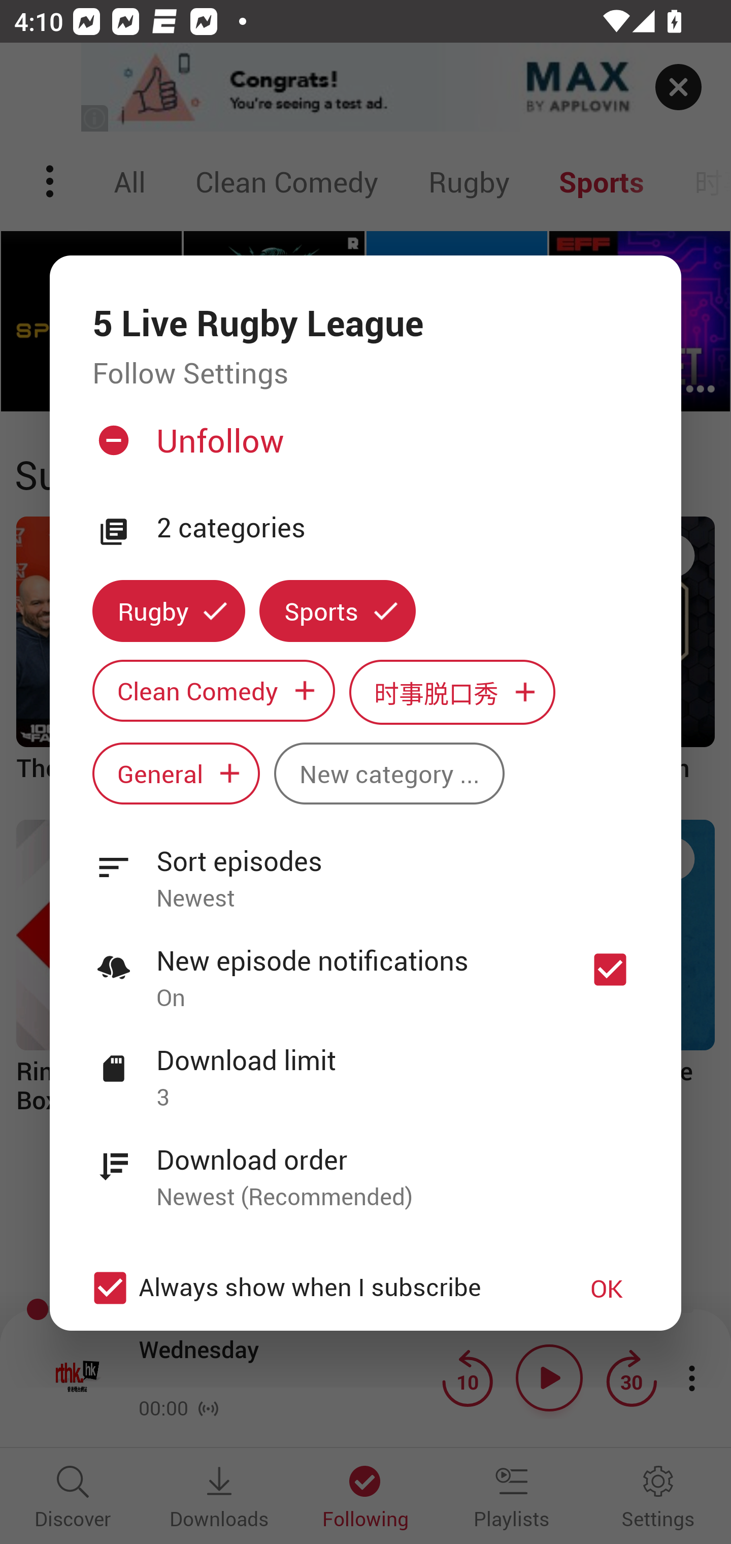 Image resolution: width=731 pixels, height=1544 pixels. Describe the element at coordinates (389, 773) in the screenshot. I see `New category ...` at that location.